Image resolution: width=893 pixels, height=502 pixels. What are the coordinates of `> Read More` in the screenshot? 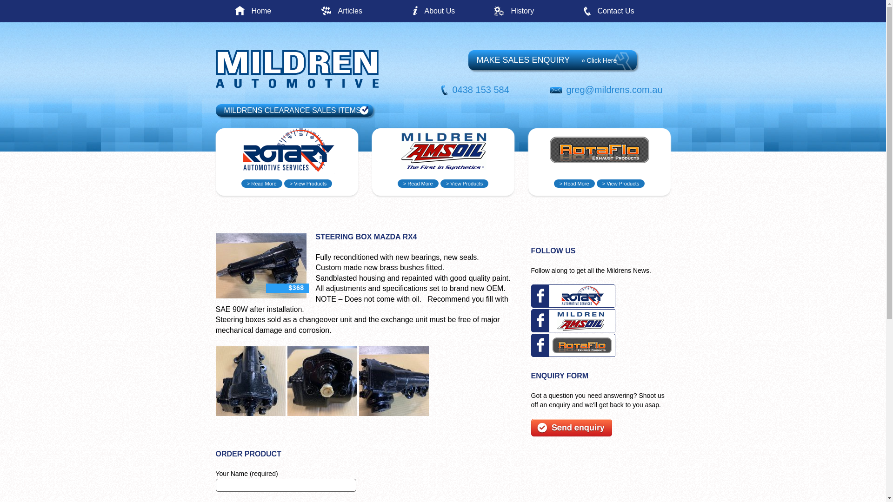 It's located at (574, 184).